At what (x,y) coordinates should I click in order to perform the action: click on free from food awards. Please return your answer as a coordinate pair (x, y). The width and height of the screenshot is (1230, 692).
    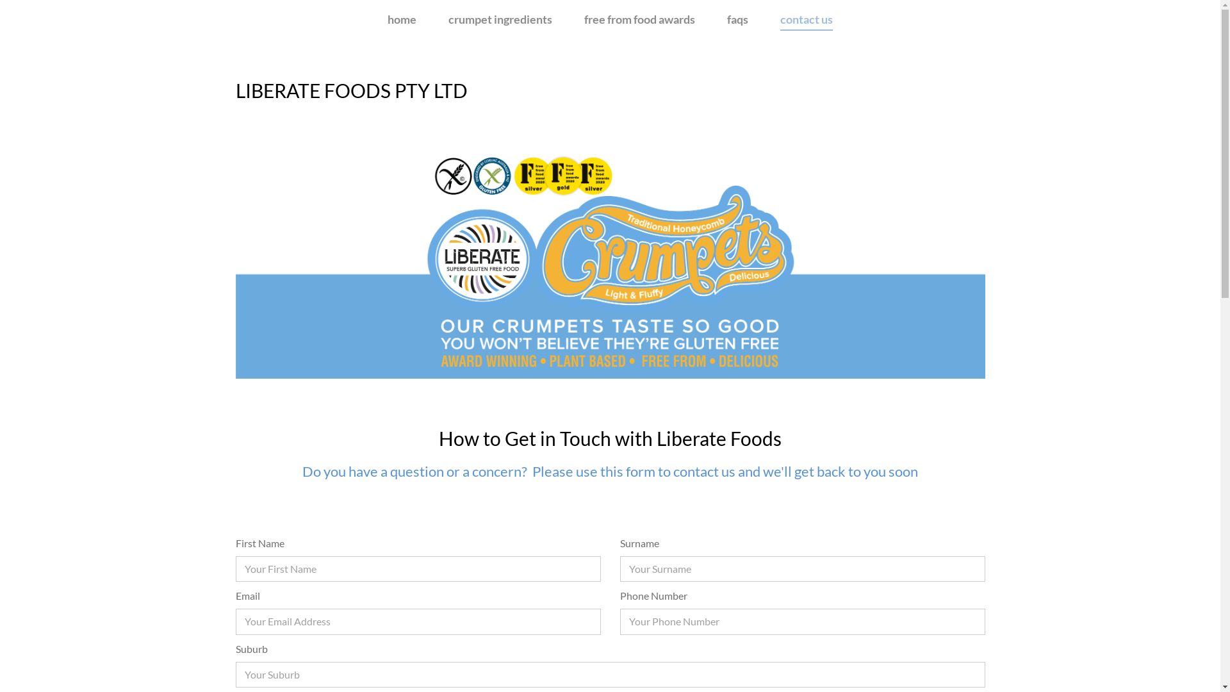
    Looking at the image, I should click on (639, 19).